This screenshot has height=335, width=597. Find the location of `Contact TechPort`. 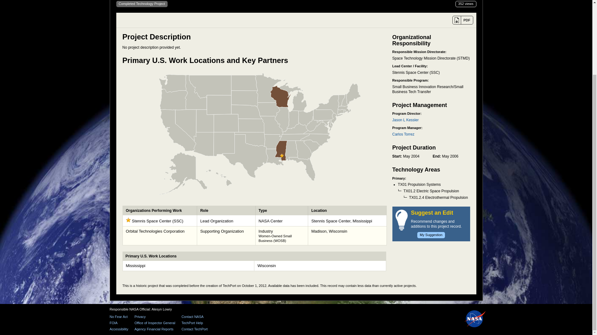

Contact TechPort is located at coordinates (195, 329).